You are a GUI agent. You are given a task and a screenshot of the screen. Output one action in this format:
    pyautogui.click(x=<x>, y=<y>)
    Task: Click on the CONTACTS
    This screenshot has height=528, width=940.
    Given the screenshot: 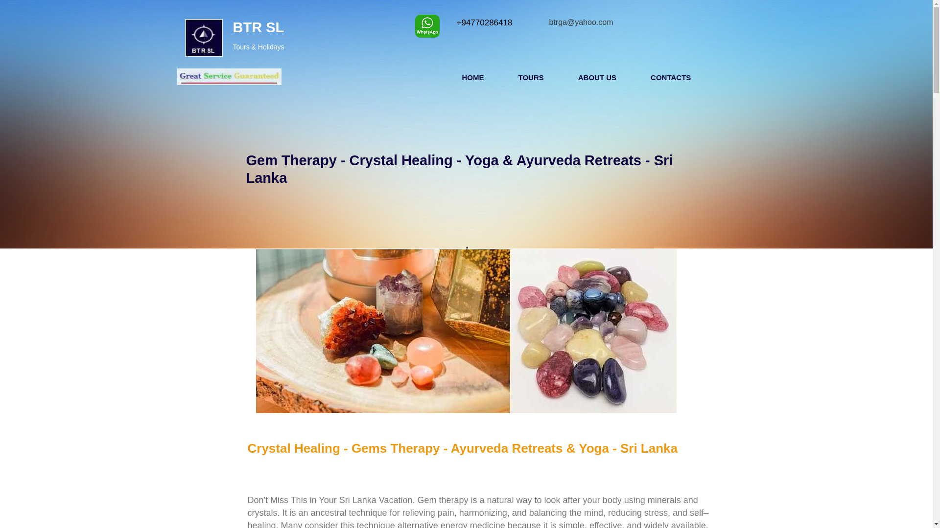 What is the action you would take?
    pyautogui.click(x=671, y=77)
    